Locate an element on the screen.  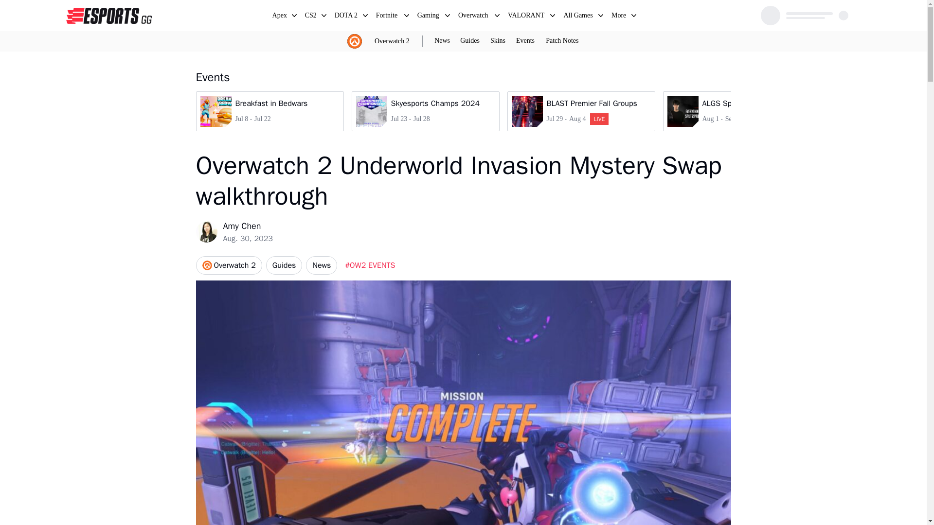
Gaming is located at coordinates (429, 17).